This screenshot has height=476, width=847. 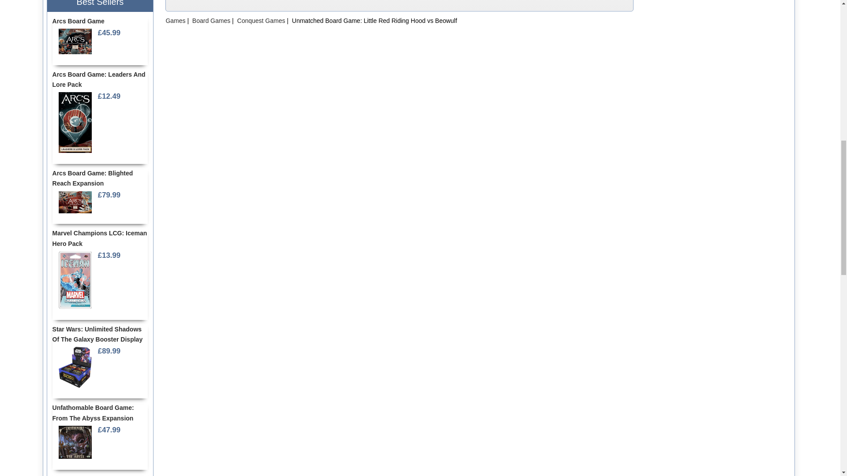 I want to click on Arcs Board Game: Blighted Reach Expansion, so click(x=75, y=202).